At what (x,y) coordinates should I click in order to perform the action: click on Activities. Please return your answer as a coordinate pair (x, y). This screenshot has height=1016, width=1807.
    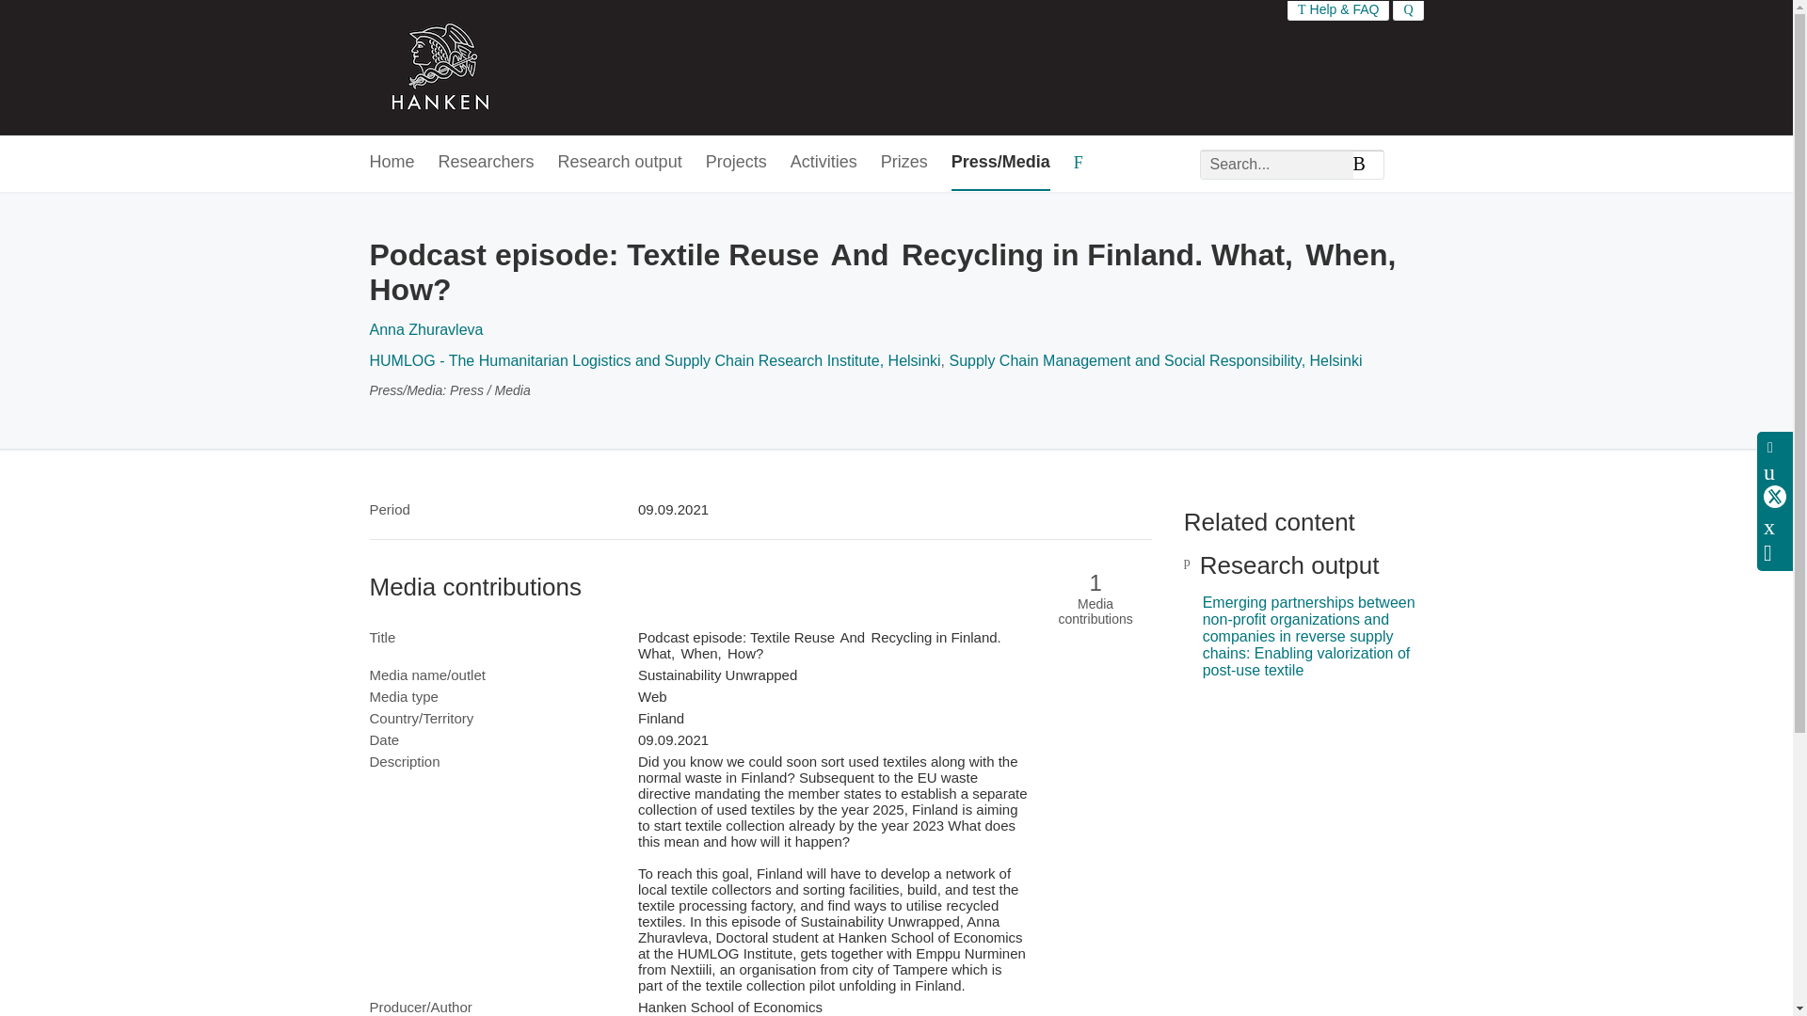
    Looking at the image, I should click on (824, 163).